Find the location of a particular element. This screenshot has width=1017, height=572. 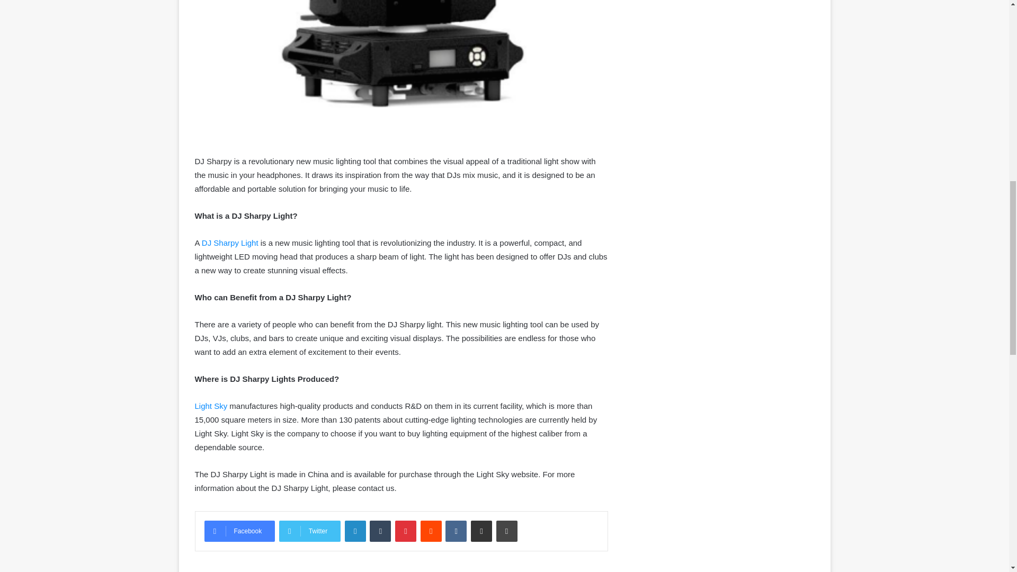

LinkedIn is located at coordinates (355, 531).